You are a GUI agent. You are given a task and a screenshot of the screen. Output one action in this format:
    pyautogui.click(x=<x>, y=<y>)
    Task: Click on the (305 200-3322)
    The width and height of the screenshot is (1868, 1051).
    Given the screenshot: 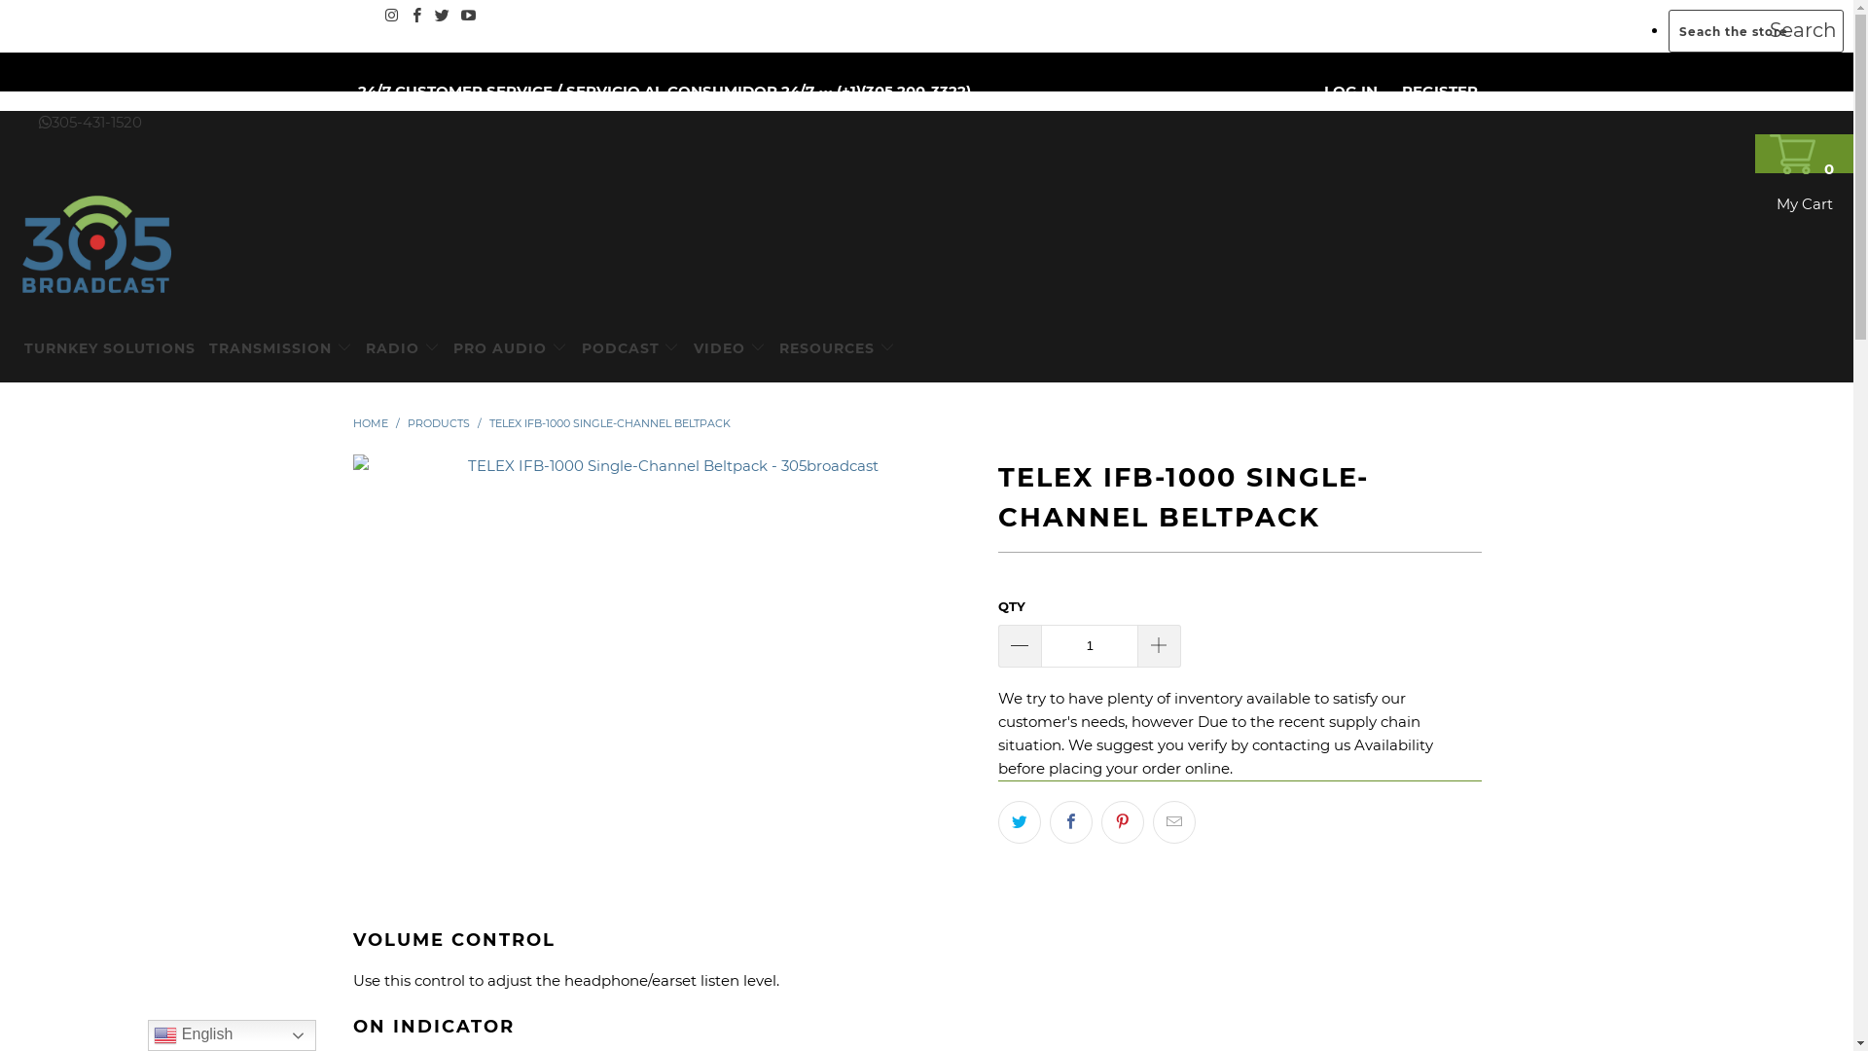 What is the action you would take?
    pyautogui.click(x=915, y=91)
    